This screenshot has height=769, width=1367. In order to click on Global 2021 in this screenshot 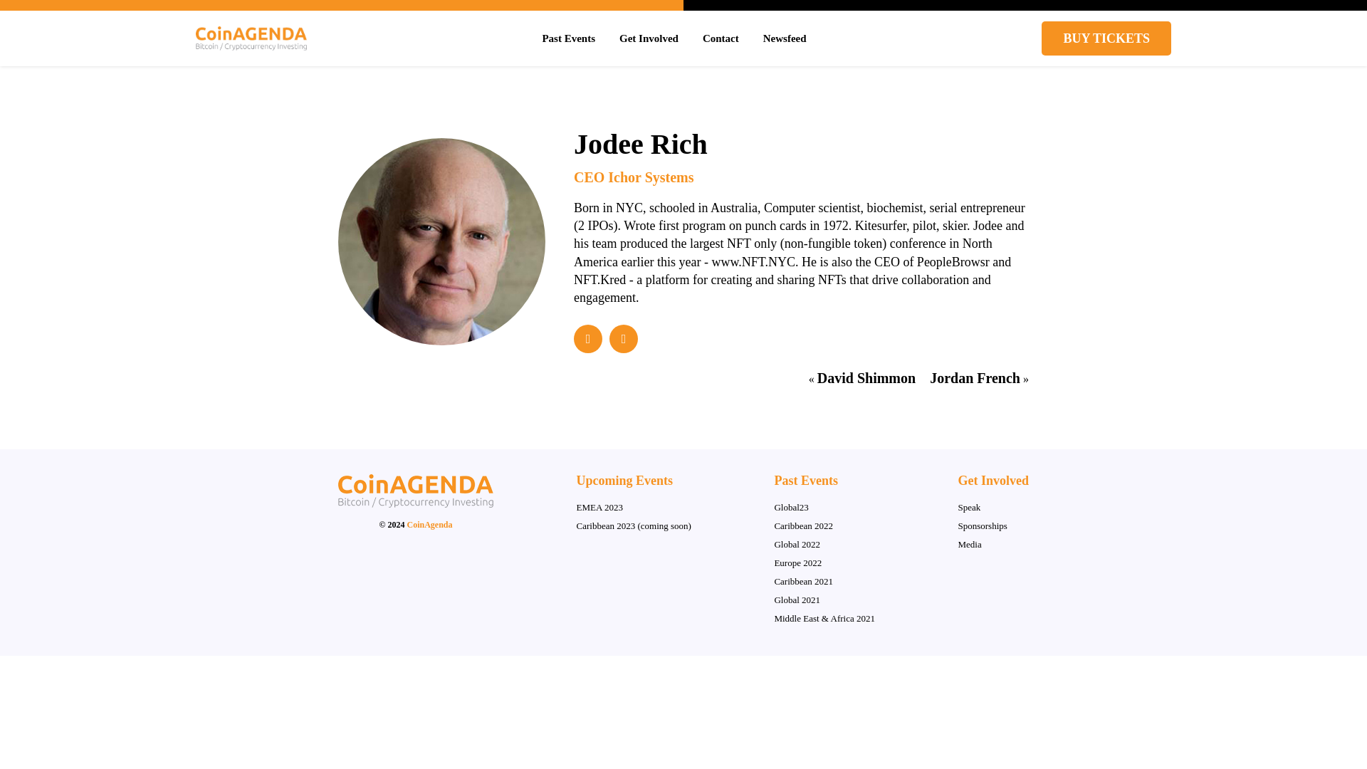, I will do `click(797, 600)`.